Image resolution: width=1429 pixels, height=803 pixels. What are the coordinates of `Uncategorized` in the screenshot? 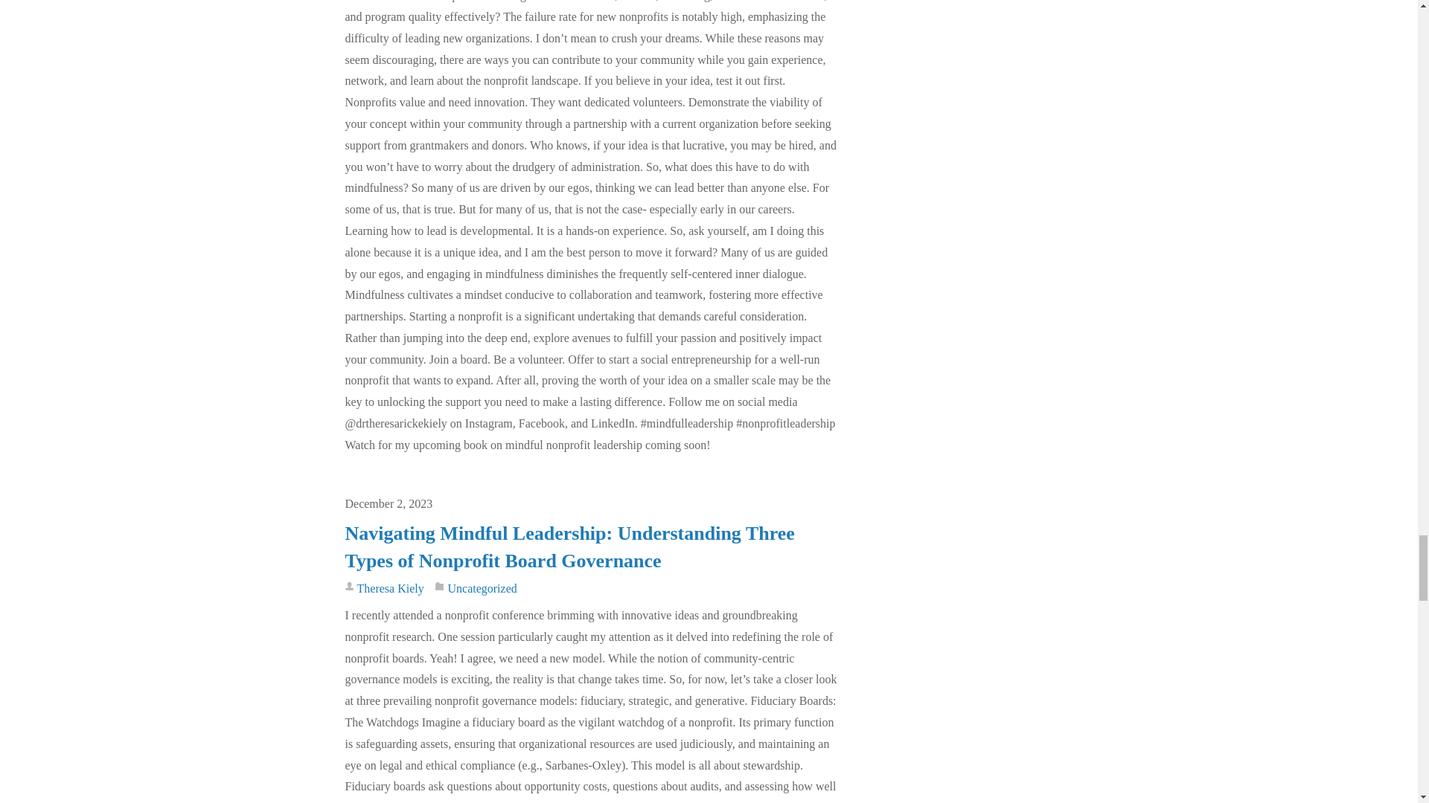 It's located at (481, 589).